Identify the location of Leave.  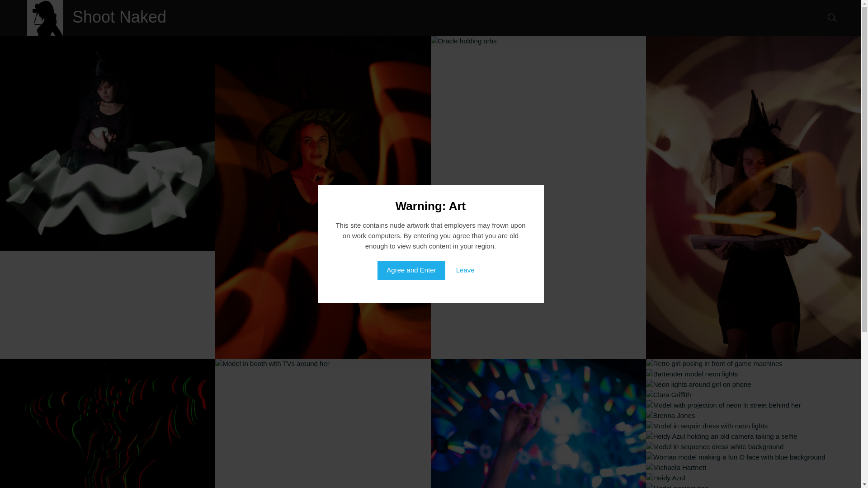
(465, 270).